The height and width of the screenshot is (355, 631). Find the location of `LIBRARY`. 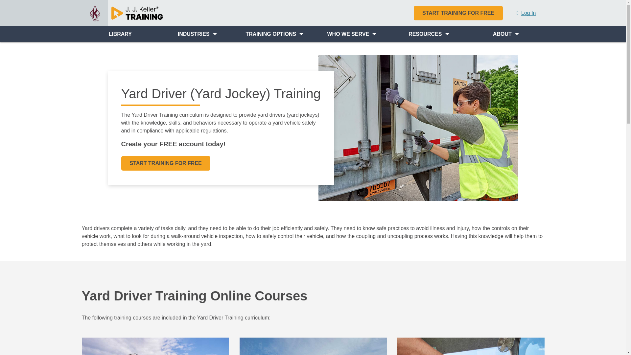

LIBRARY is located at coordinates (120, 34).